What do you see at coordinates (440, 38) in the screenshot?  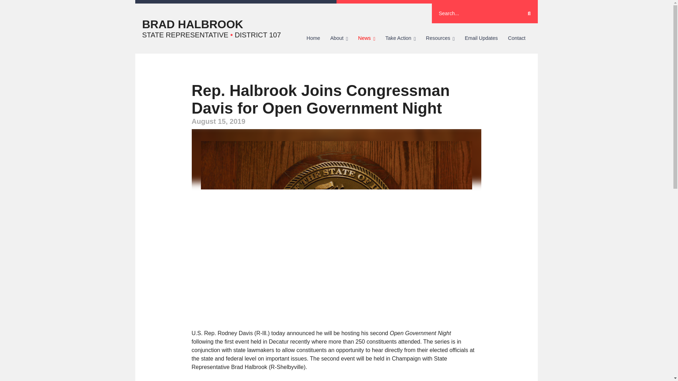 I see `Resources` at bounding box center [440, 38].